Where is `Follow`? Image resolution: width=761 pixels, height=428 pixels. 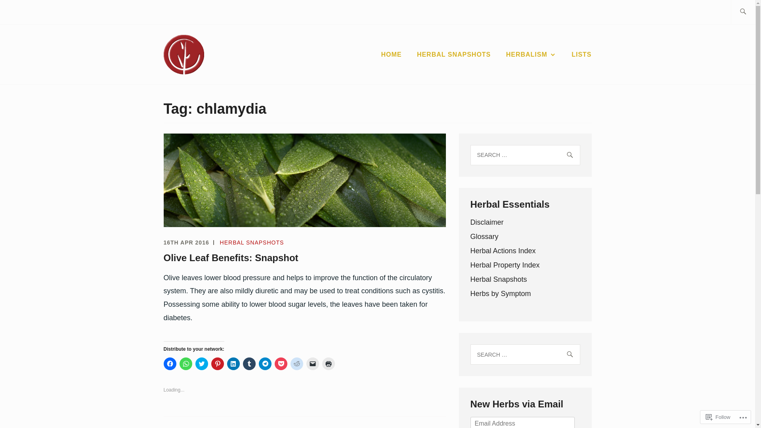
Follow is located at coordinates (718, 417).